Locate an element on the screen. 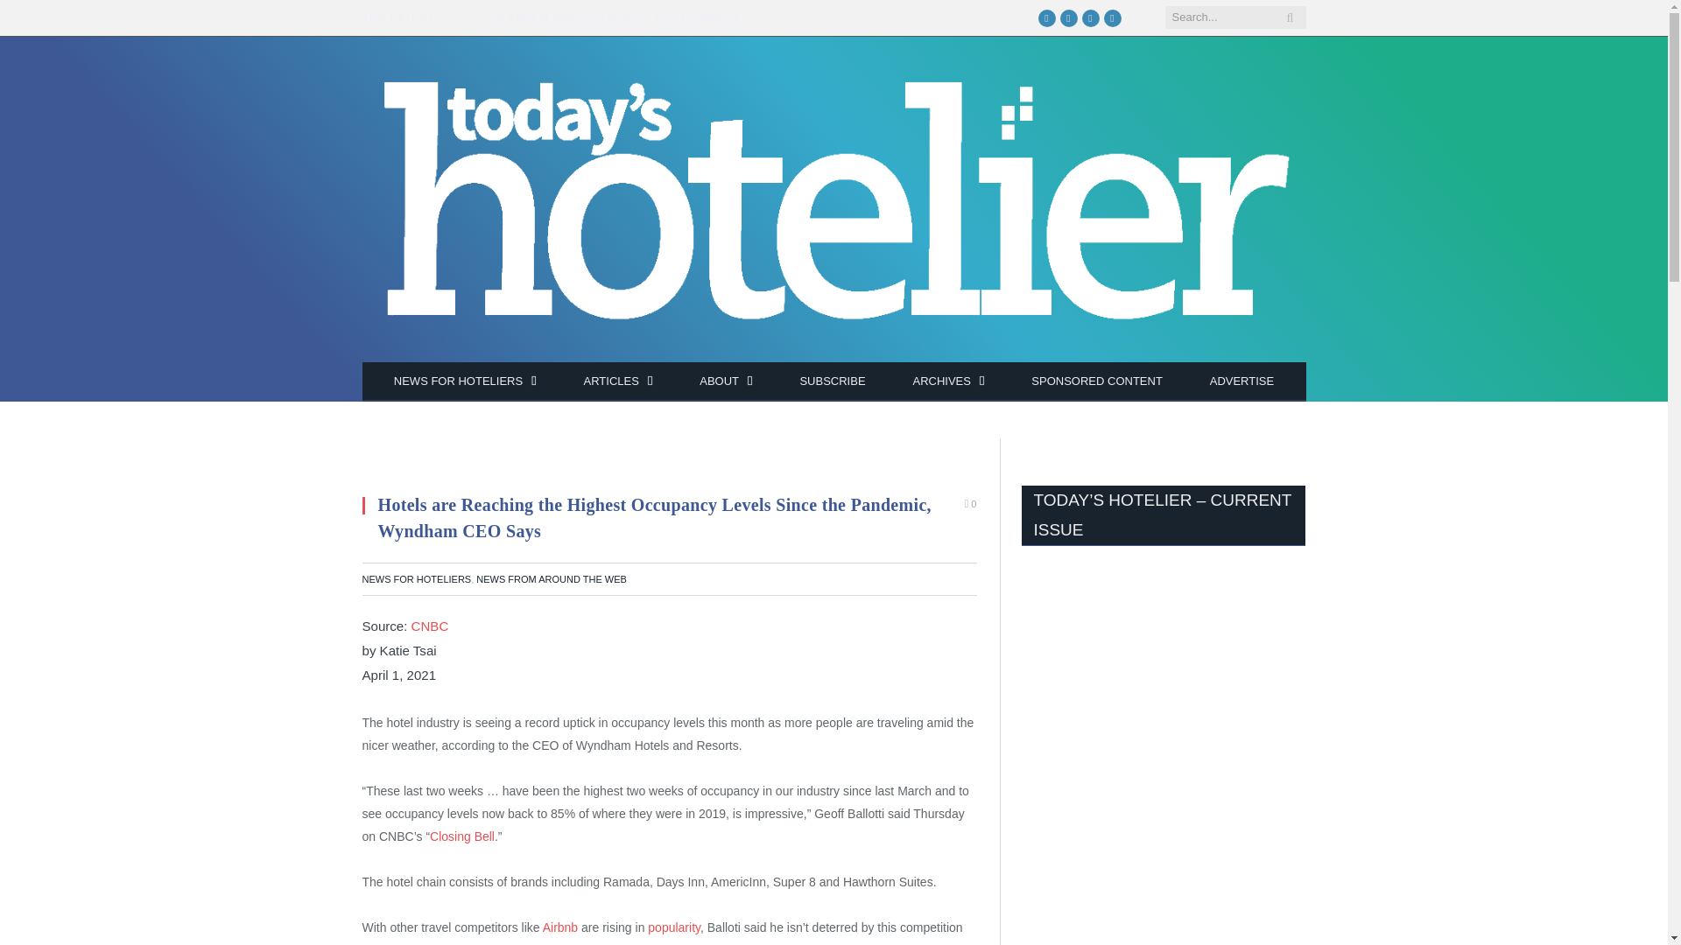 This screenshot has width=1681, height=945. Today's Hotelier magazine is located at coordinates (833, 203).